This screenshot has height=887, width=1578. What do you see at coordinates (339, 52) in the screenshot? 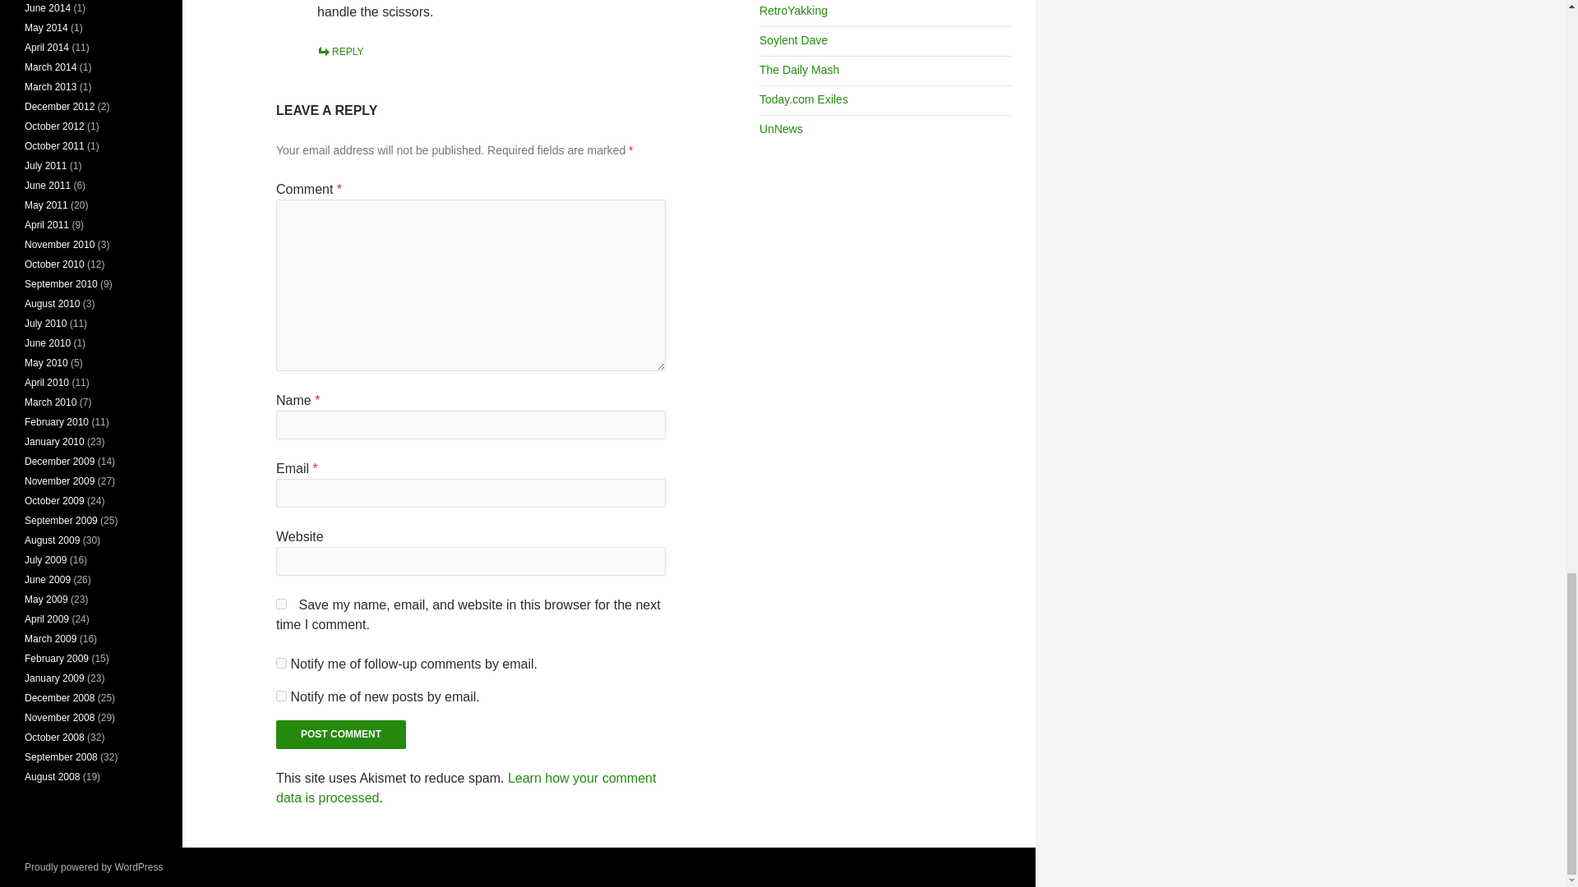
I see `REPLY` at bounding box center [339, 52].